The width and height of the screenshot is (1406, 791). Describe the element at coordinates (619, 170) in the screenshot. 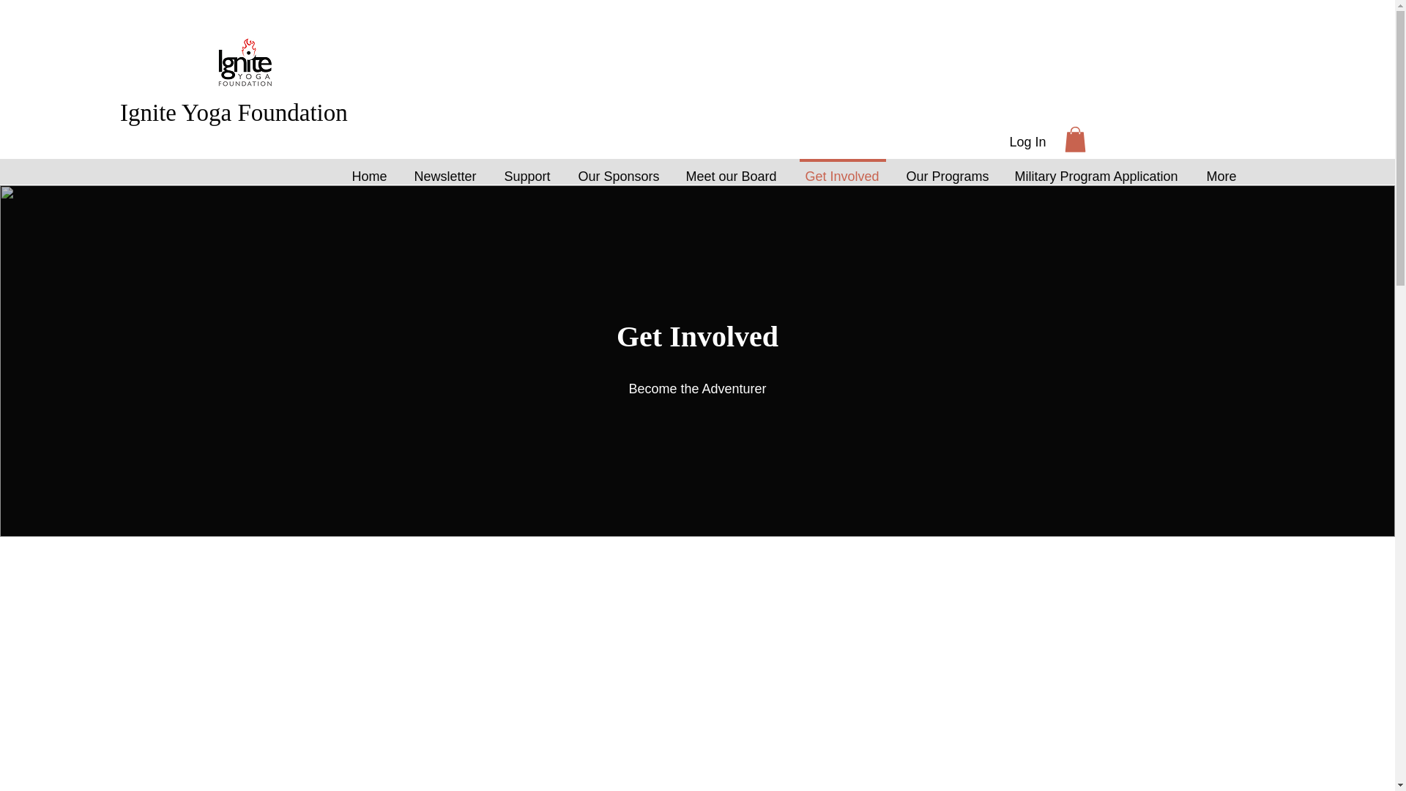

I see `Our Sponsors` at that location.